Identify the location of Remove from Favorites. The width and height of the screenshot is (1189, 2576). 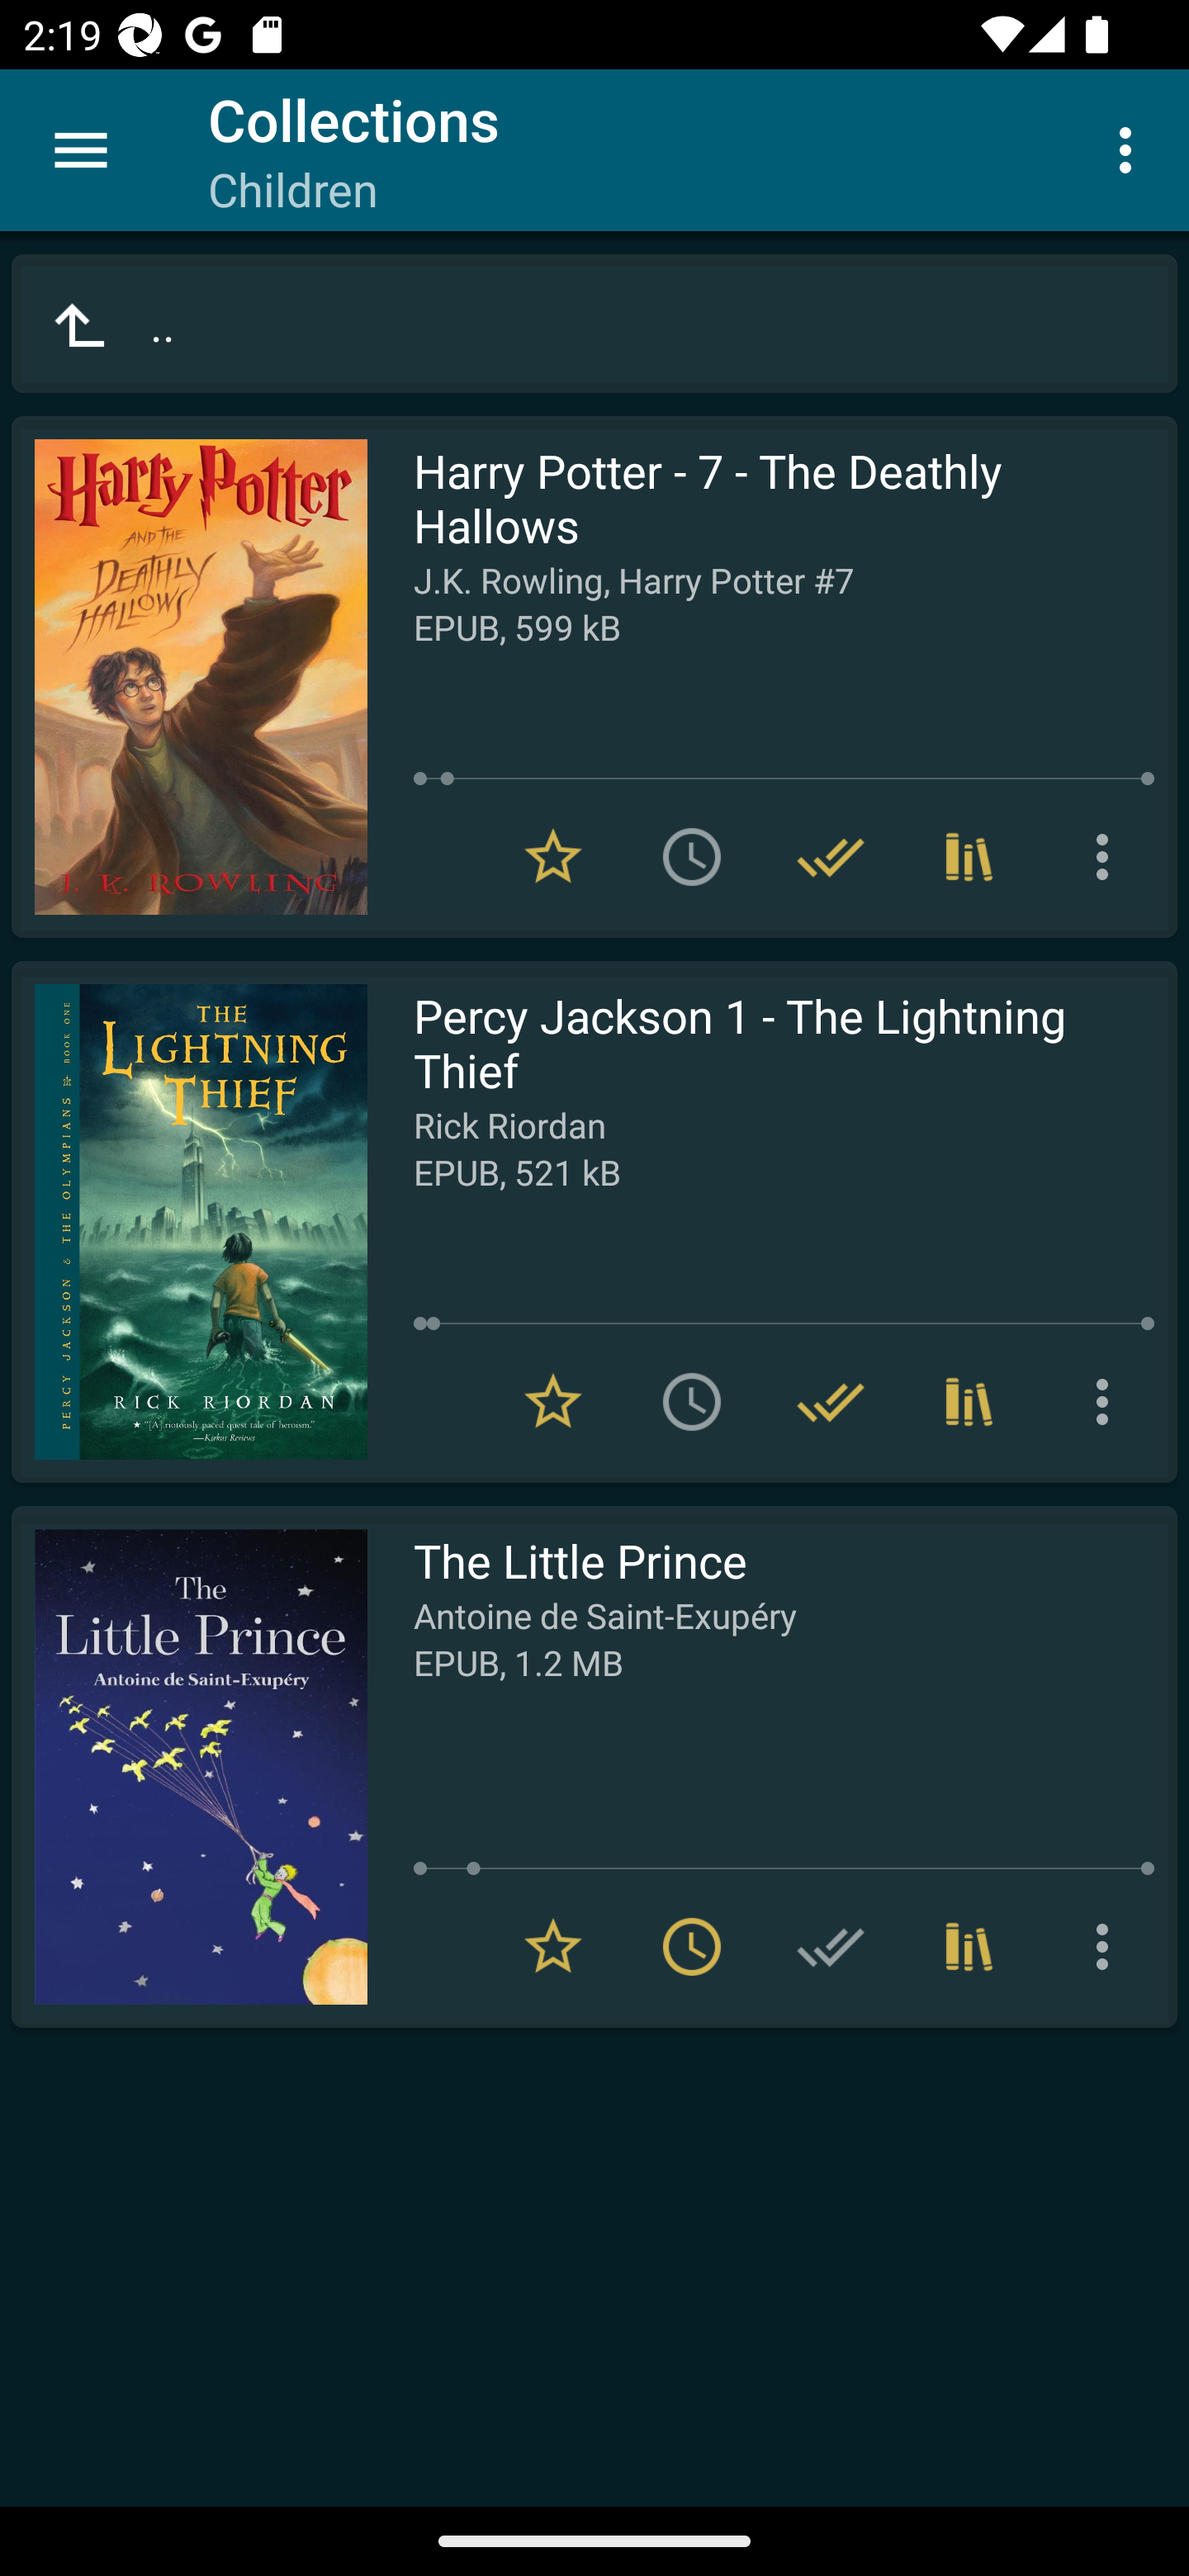
(553, 857).